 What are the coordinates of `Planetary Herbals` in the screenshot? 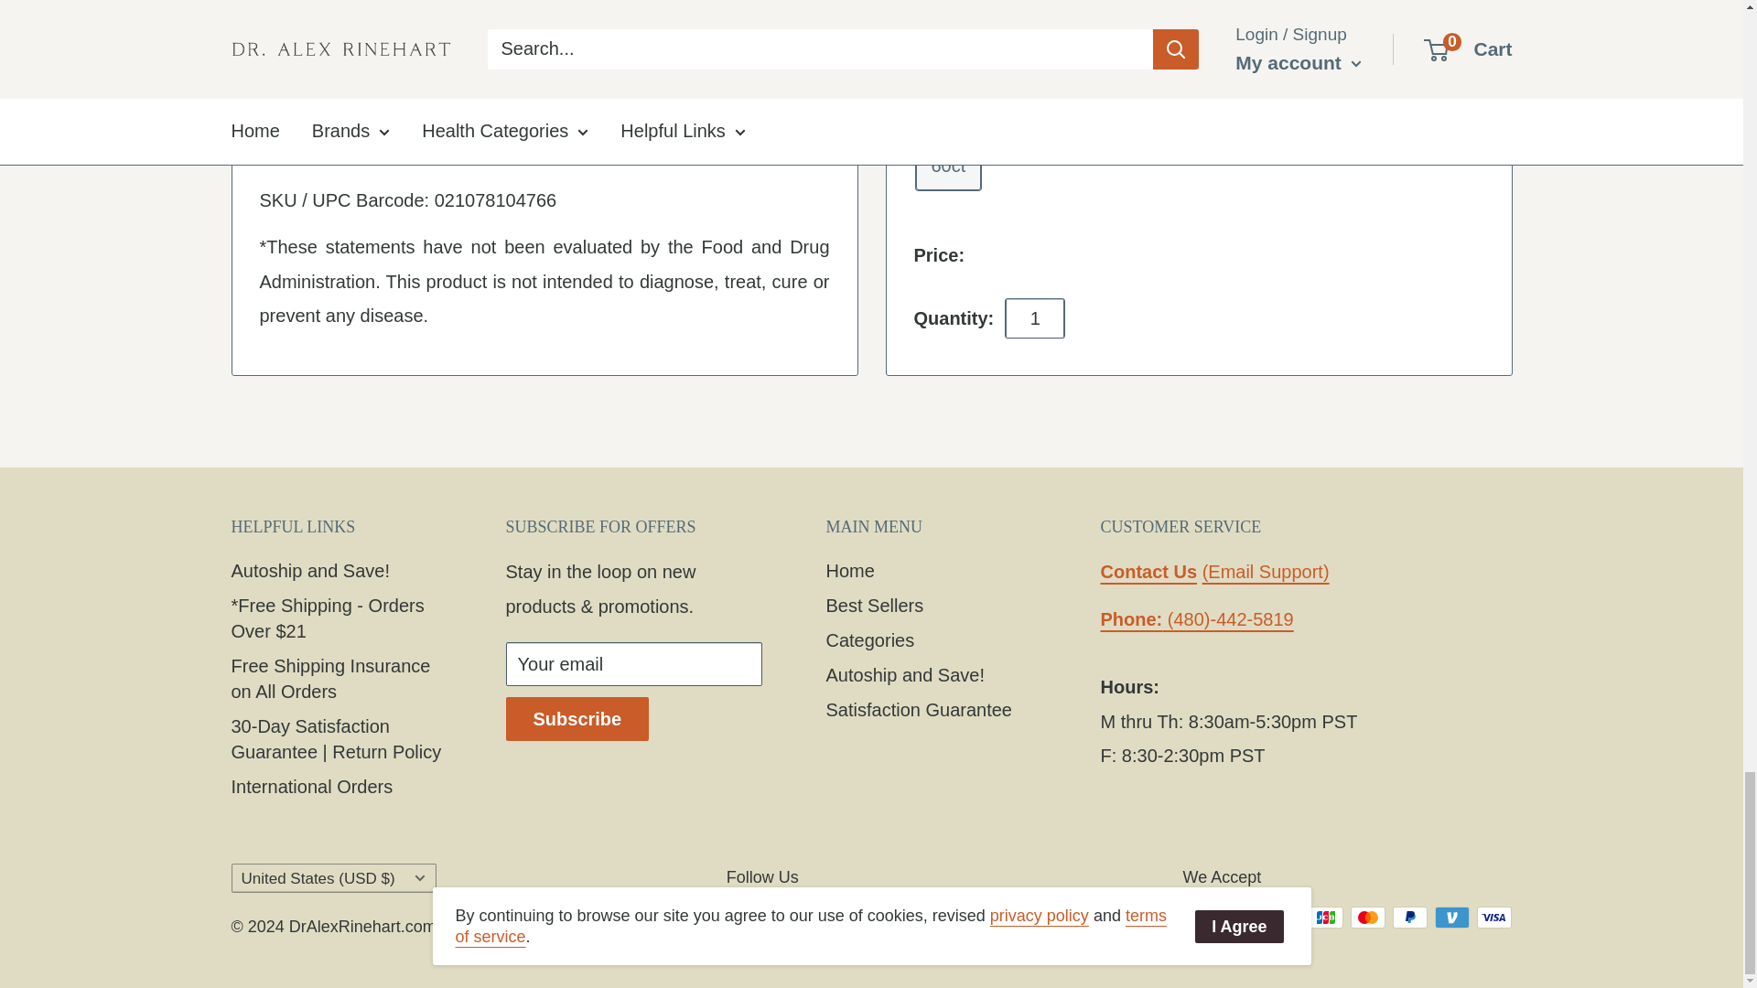 It's located at (436, 152).